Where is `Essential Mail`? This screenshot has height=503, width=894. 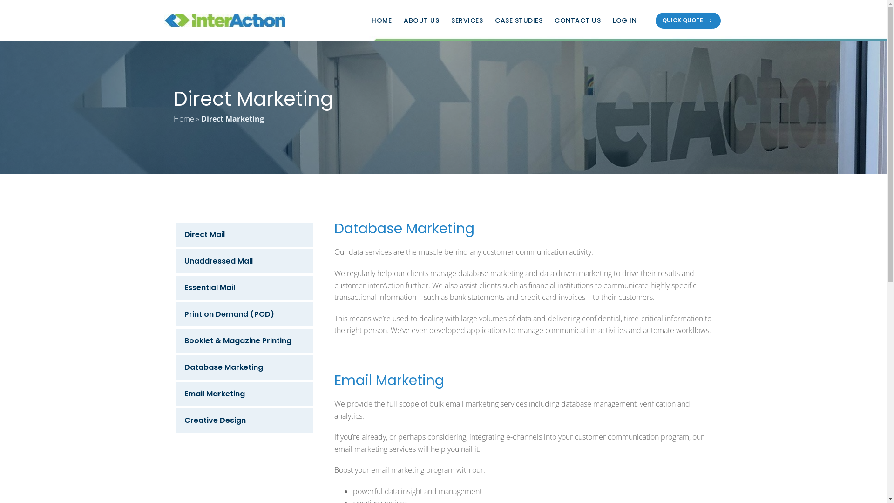
Essential Mail is located at coordinates (245, 288).